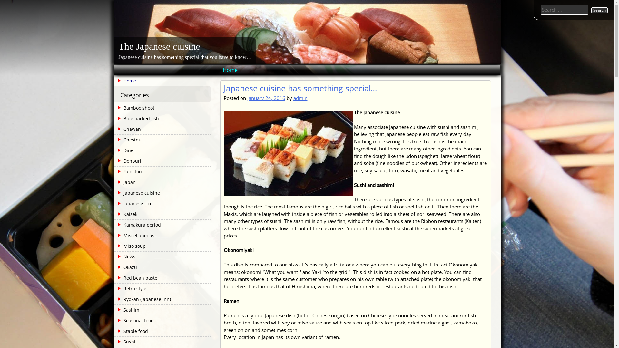 This screenshot has width=619, height=348. Describe the element at coordinates (159, 46) in the screenshot. I see `The Japanese cuisine` at that location.